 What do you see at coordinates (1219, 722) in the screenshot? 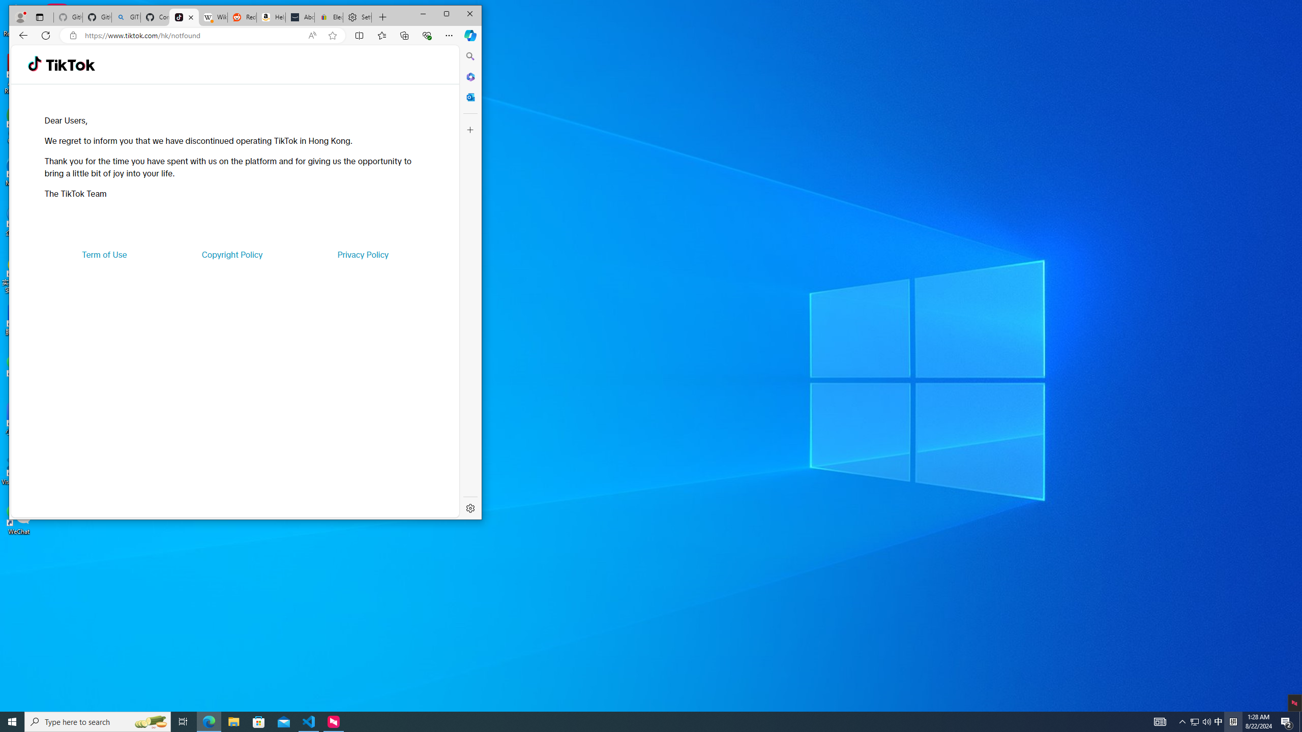
I see `Electronics, Cars, Fashion, Collectibles & More | eBay` at bounding box center [1219, 722].